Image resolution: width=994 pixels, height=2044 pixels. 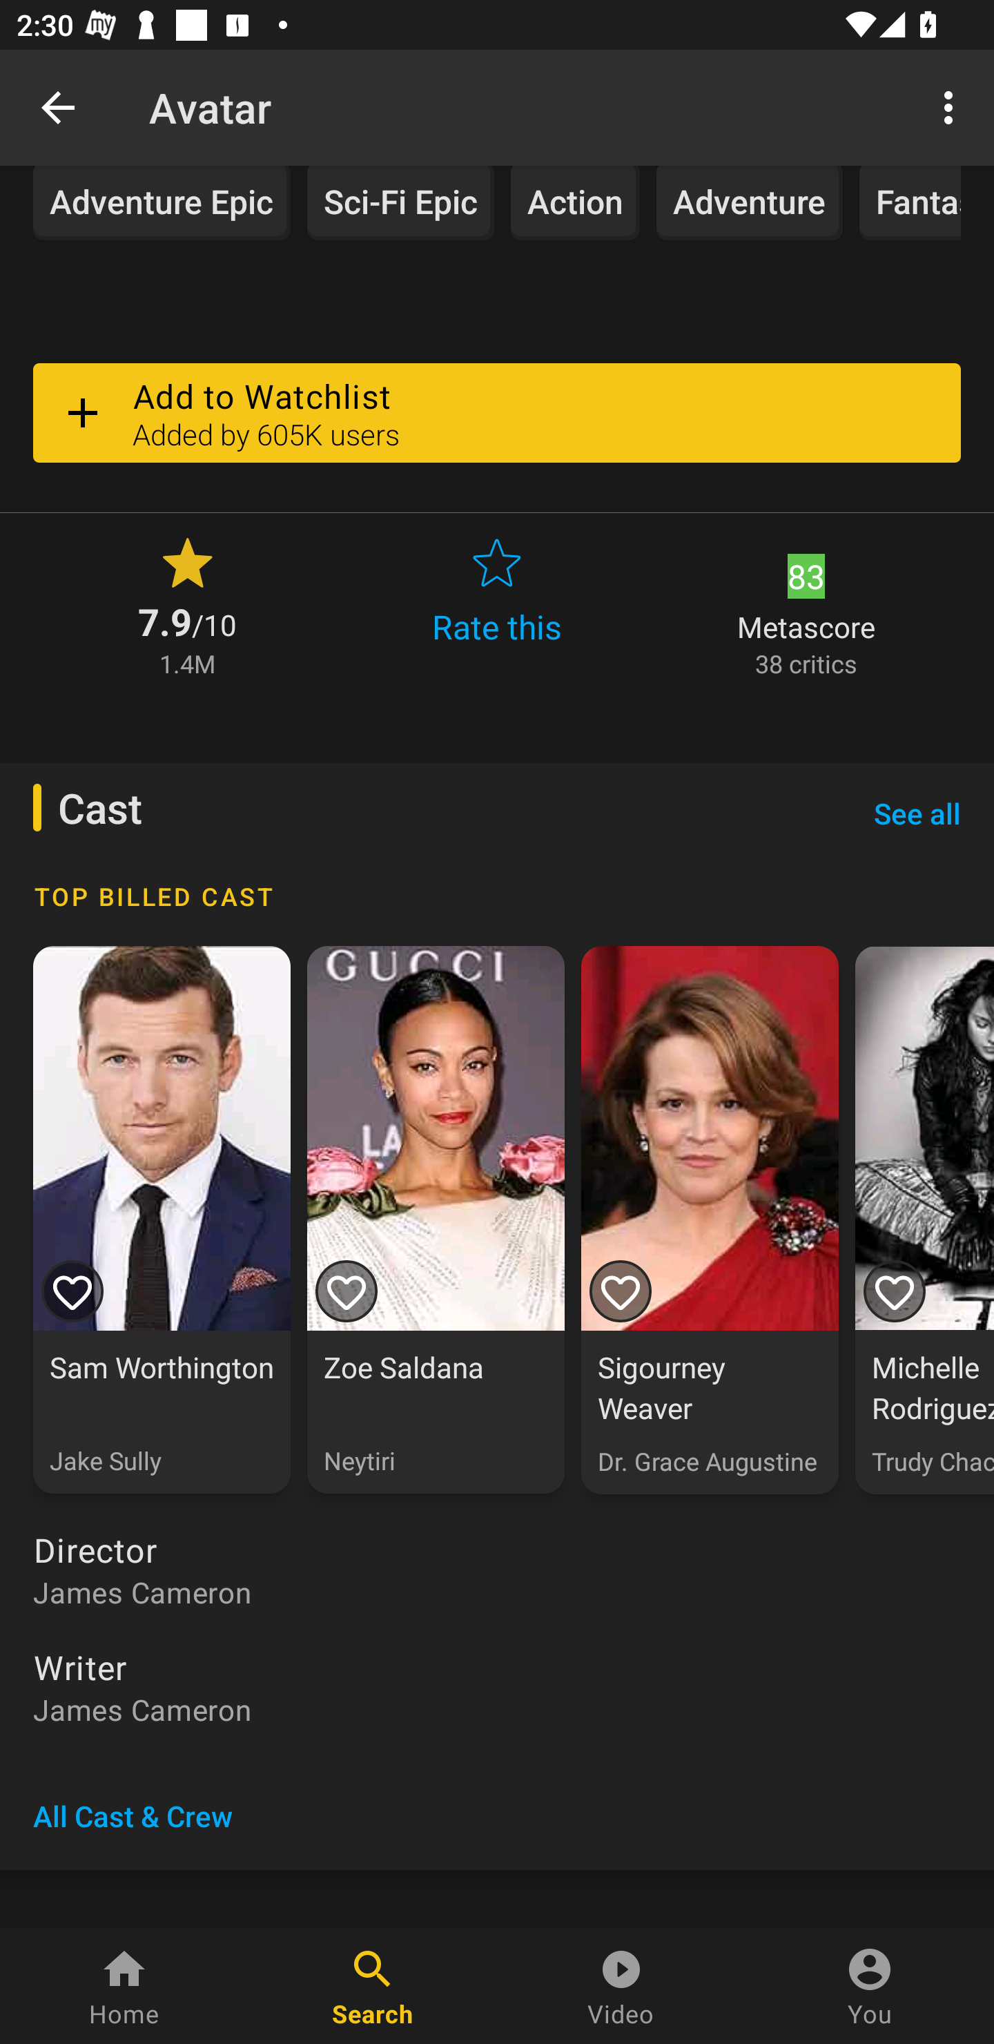 I want to click on James Cameron, so click(x=497, y=1592).